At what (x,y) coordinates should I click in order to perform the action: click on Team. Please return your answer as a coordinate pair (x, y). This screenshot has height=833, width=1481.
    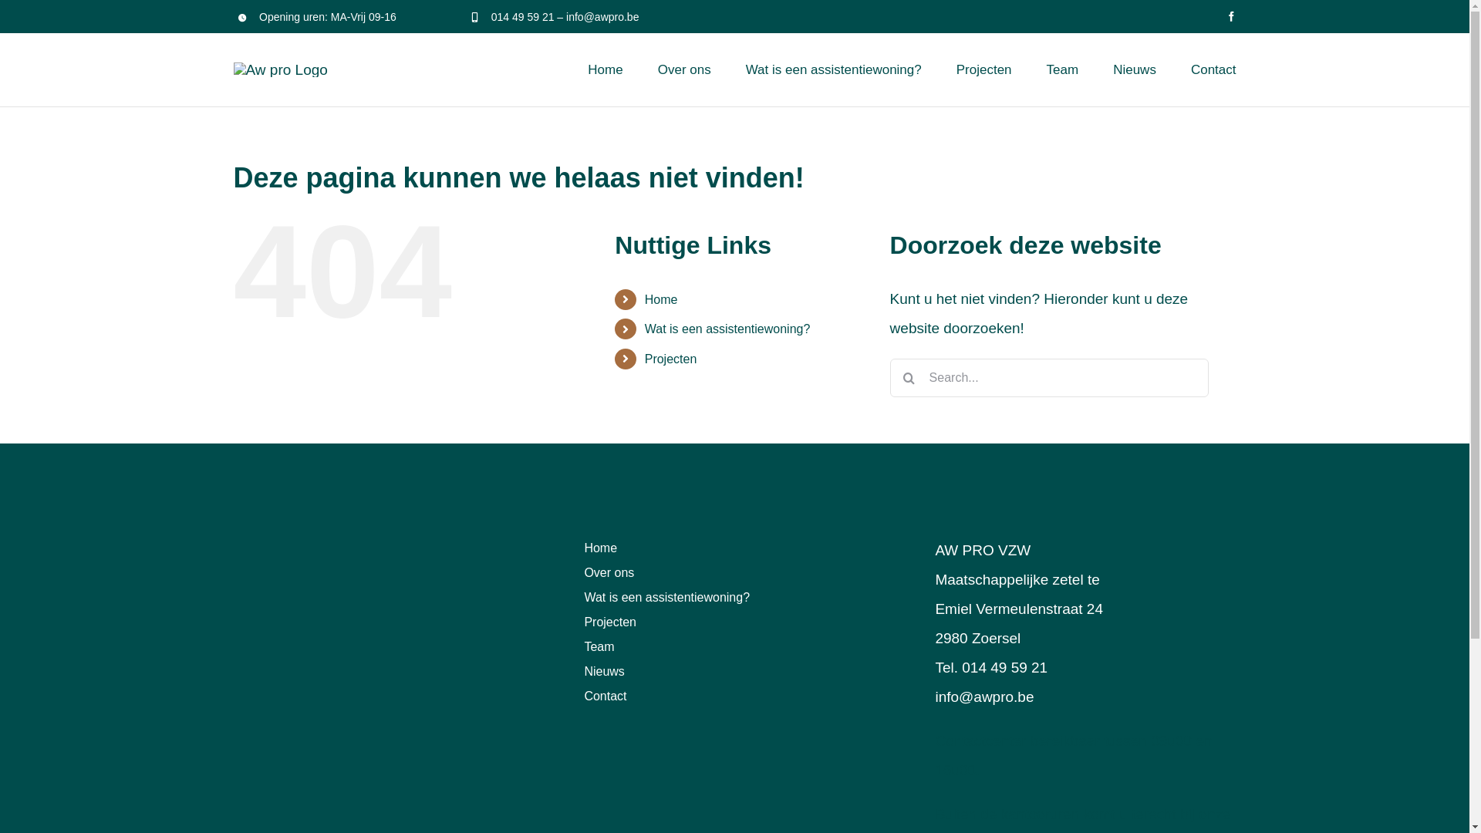
    Looking at the image, I should click on (734, 647).